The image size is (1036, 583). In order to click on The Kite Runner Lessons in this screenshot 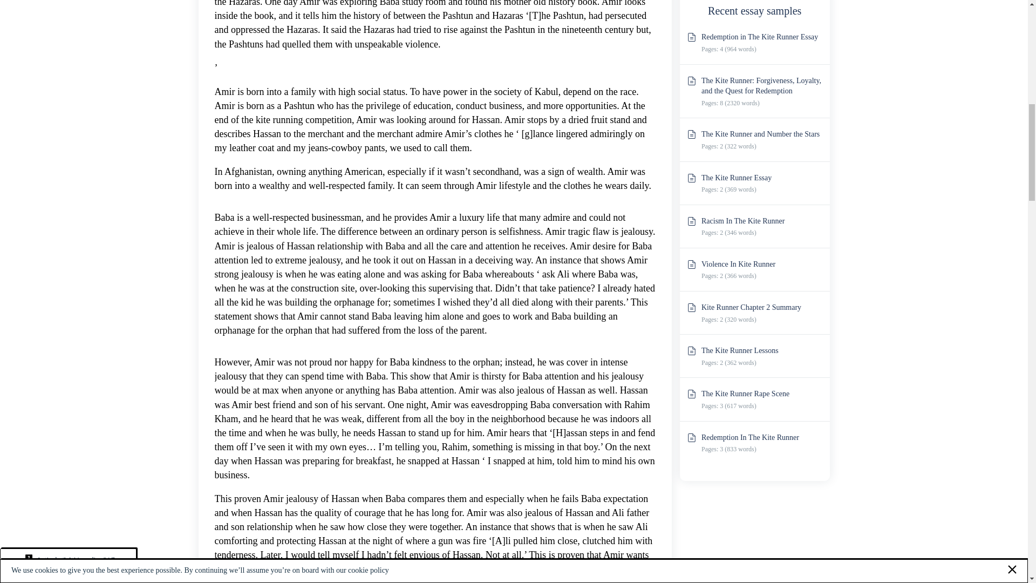, I will do `click(740, 350)`.